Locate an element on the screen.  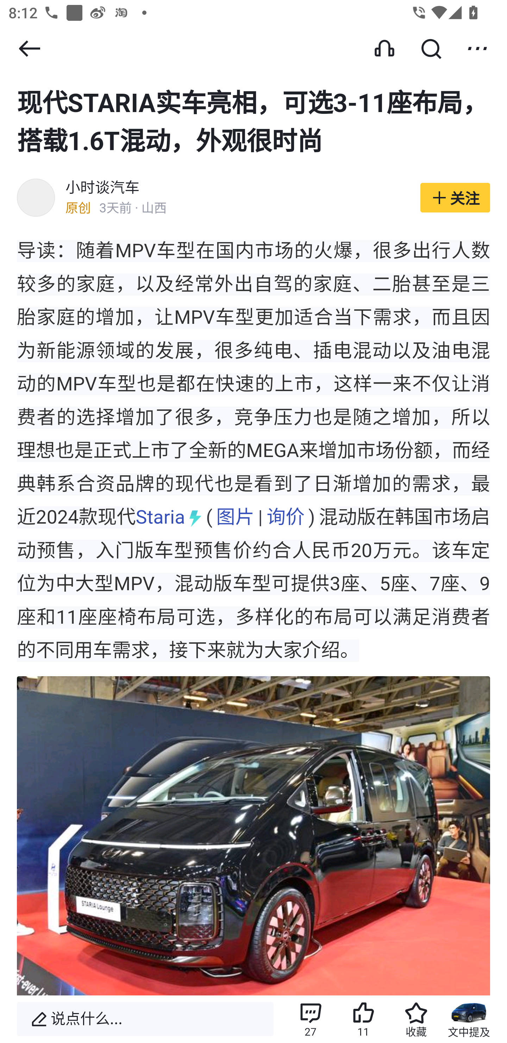
Staria is located at coordinates (161, 518).